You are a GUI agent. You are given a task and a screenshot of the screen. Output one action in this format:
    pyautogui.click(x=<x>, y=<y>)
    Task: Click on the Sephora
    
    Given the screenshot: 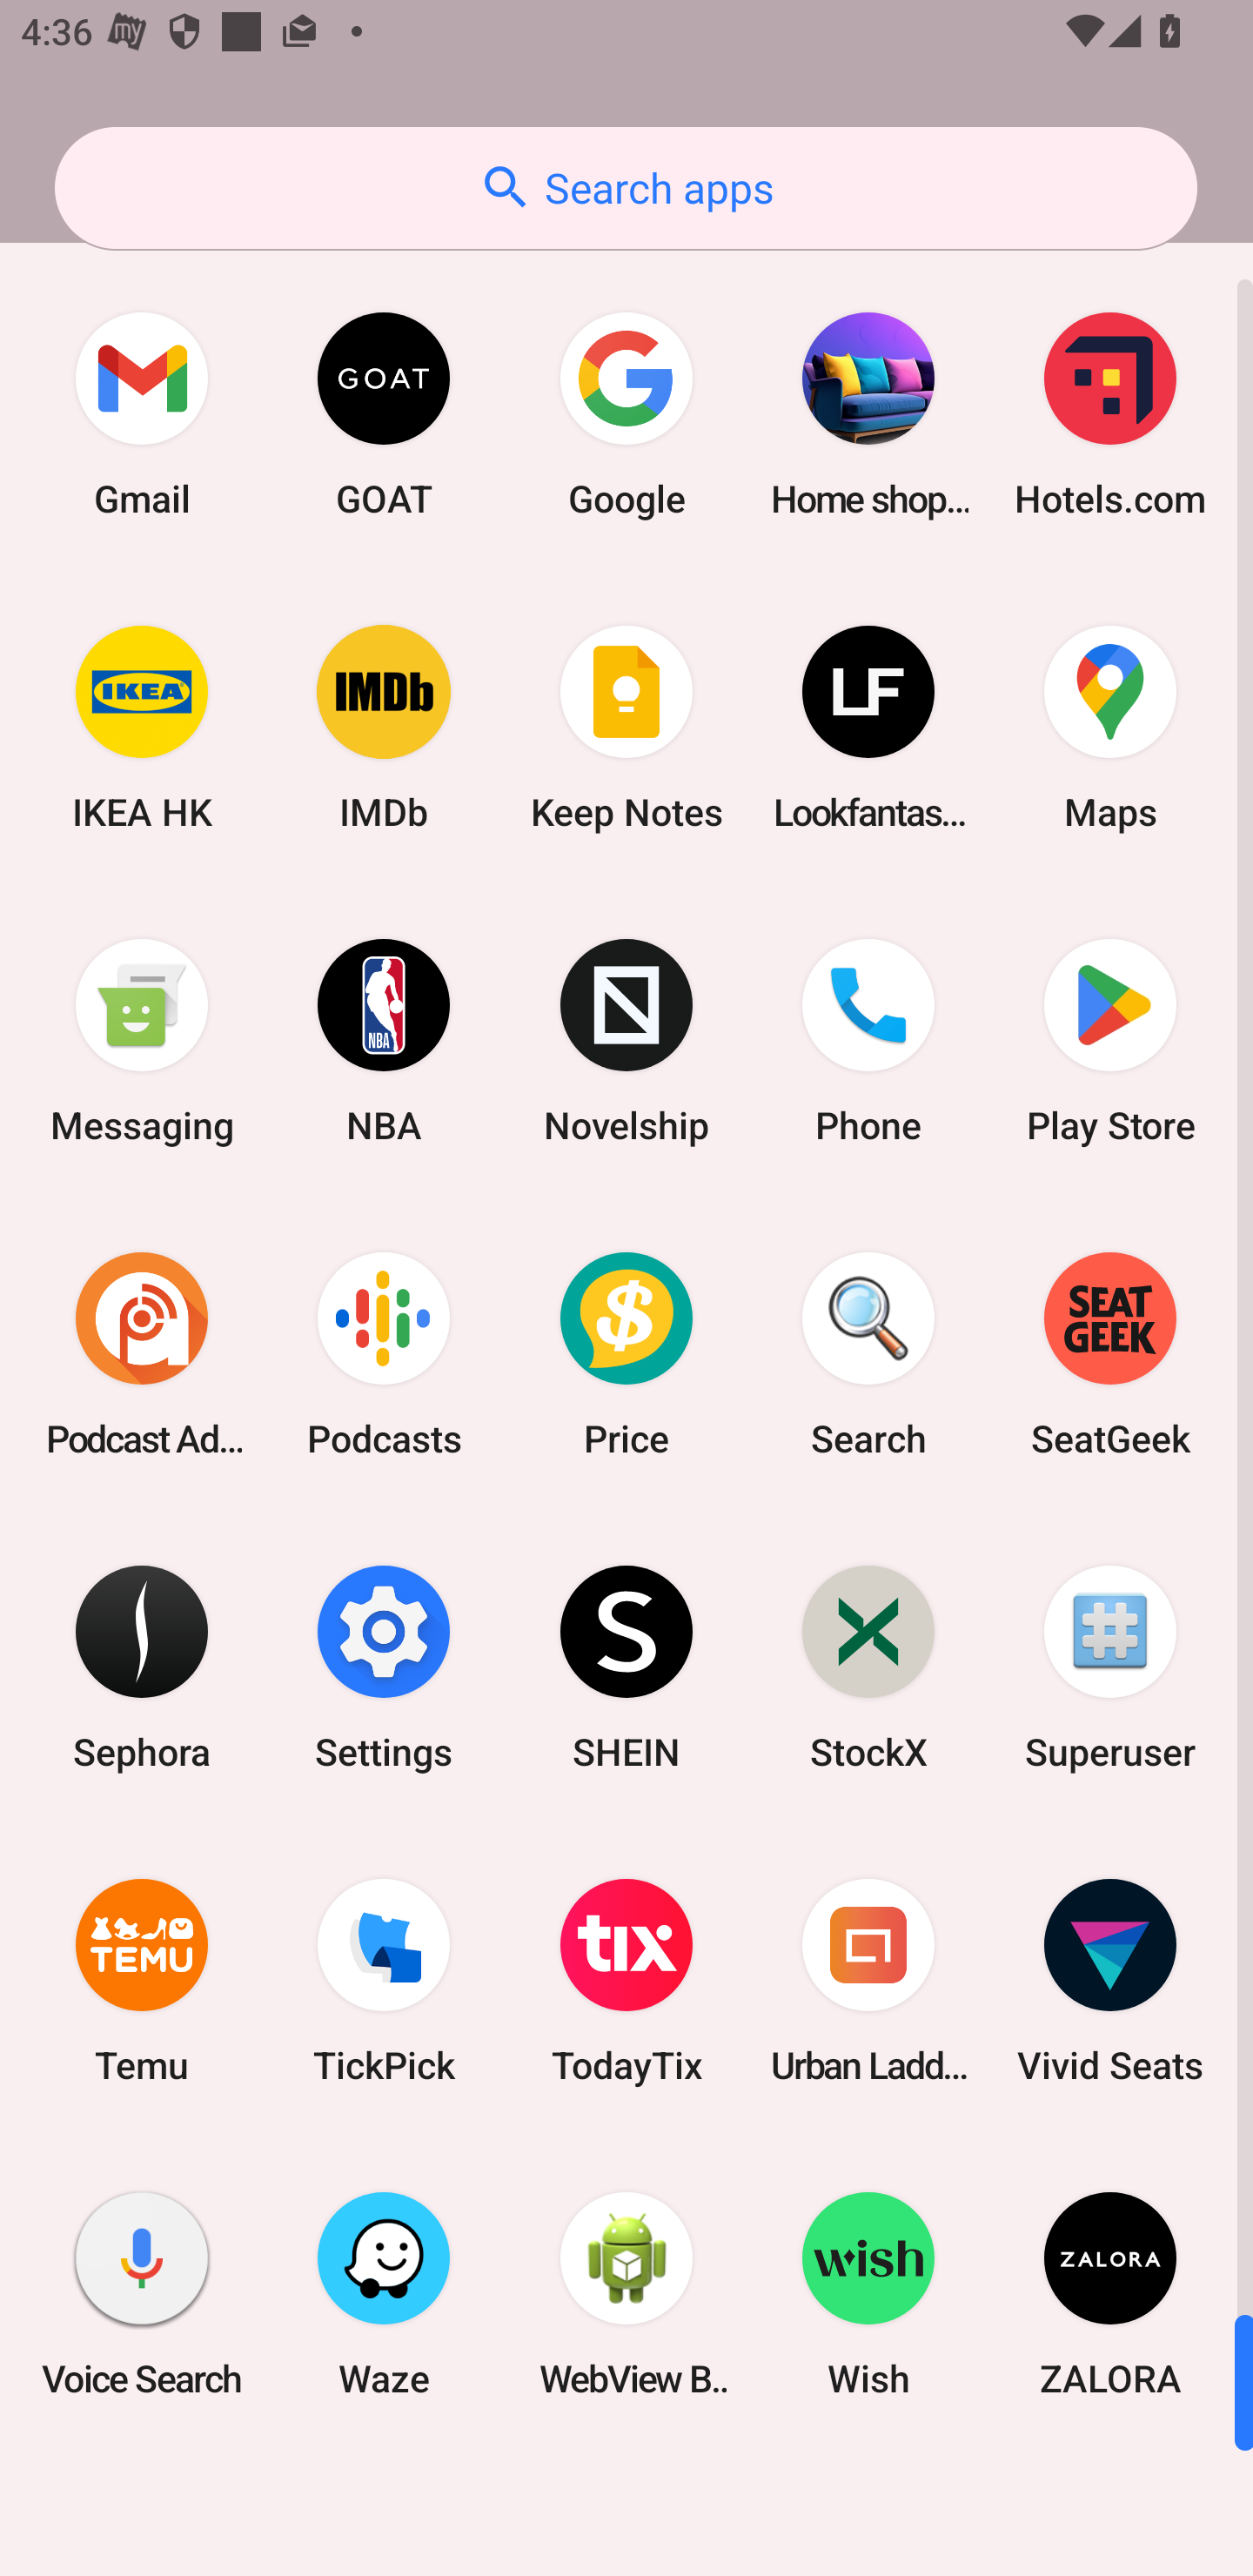 What is the action you would take?
    pyautogui.click(x=142, y=1666)
    